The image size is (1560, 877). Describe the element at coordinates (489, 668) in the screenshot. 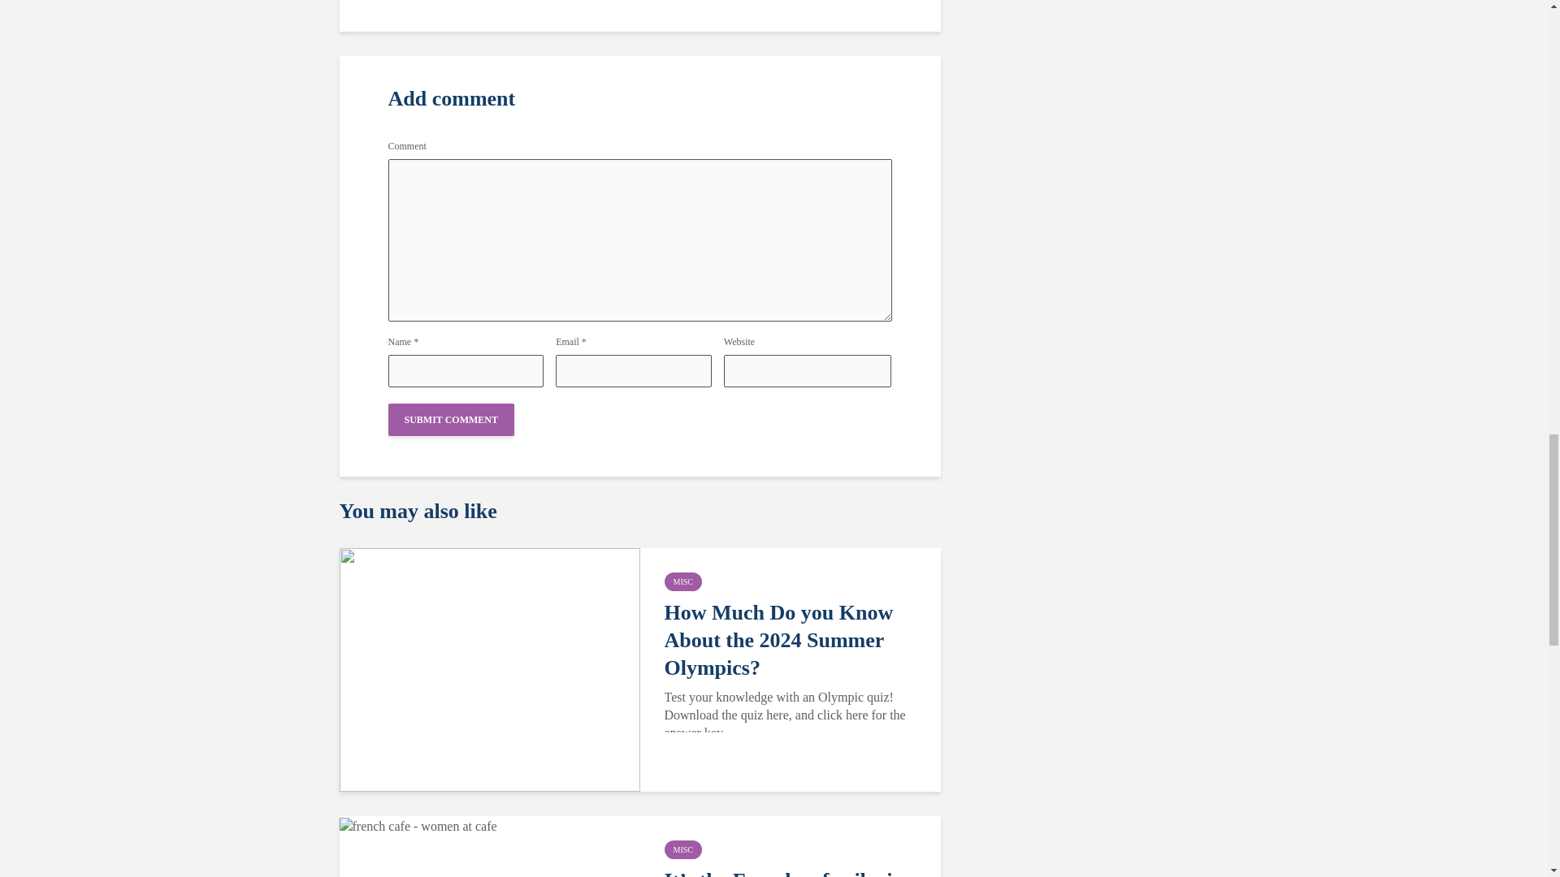

I see `How Much Do you Know About the 2024 Summer Olympics?` at that location.